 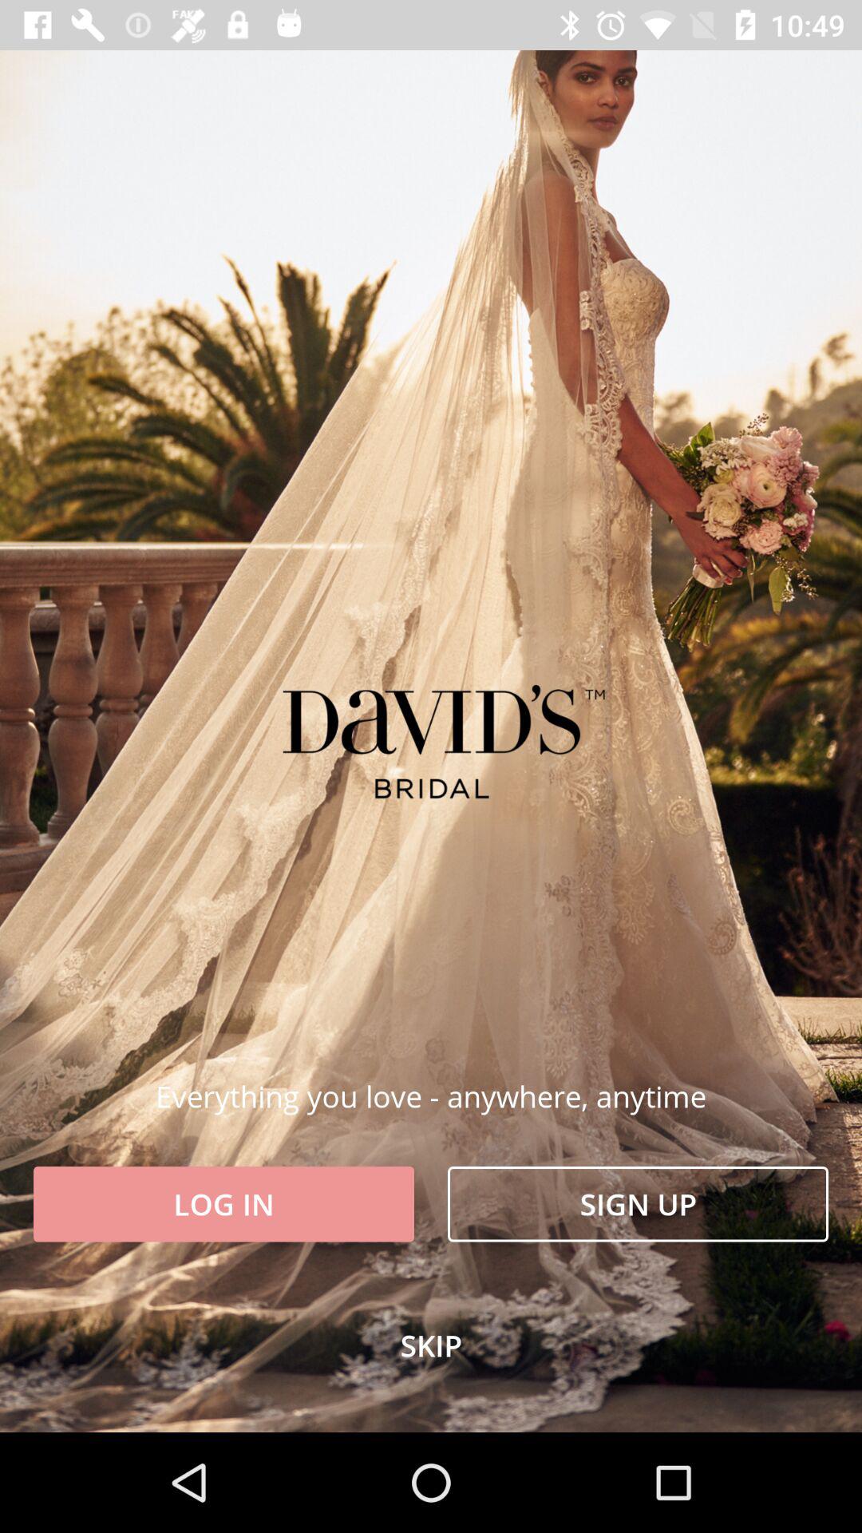 I want to click on swipe until the log in, so click(x=223, y=1204).